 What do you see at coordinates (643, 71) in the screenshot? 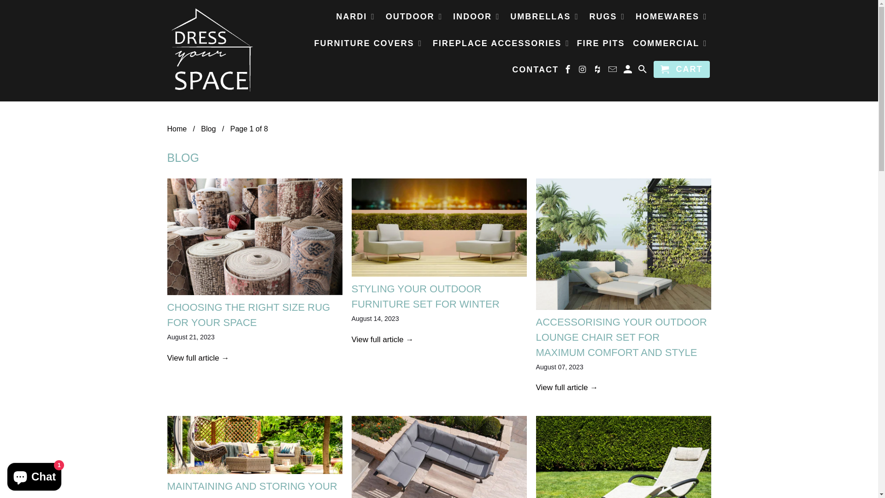
I see `Search` at bounding box center [643, 71].